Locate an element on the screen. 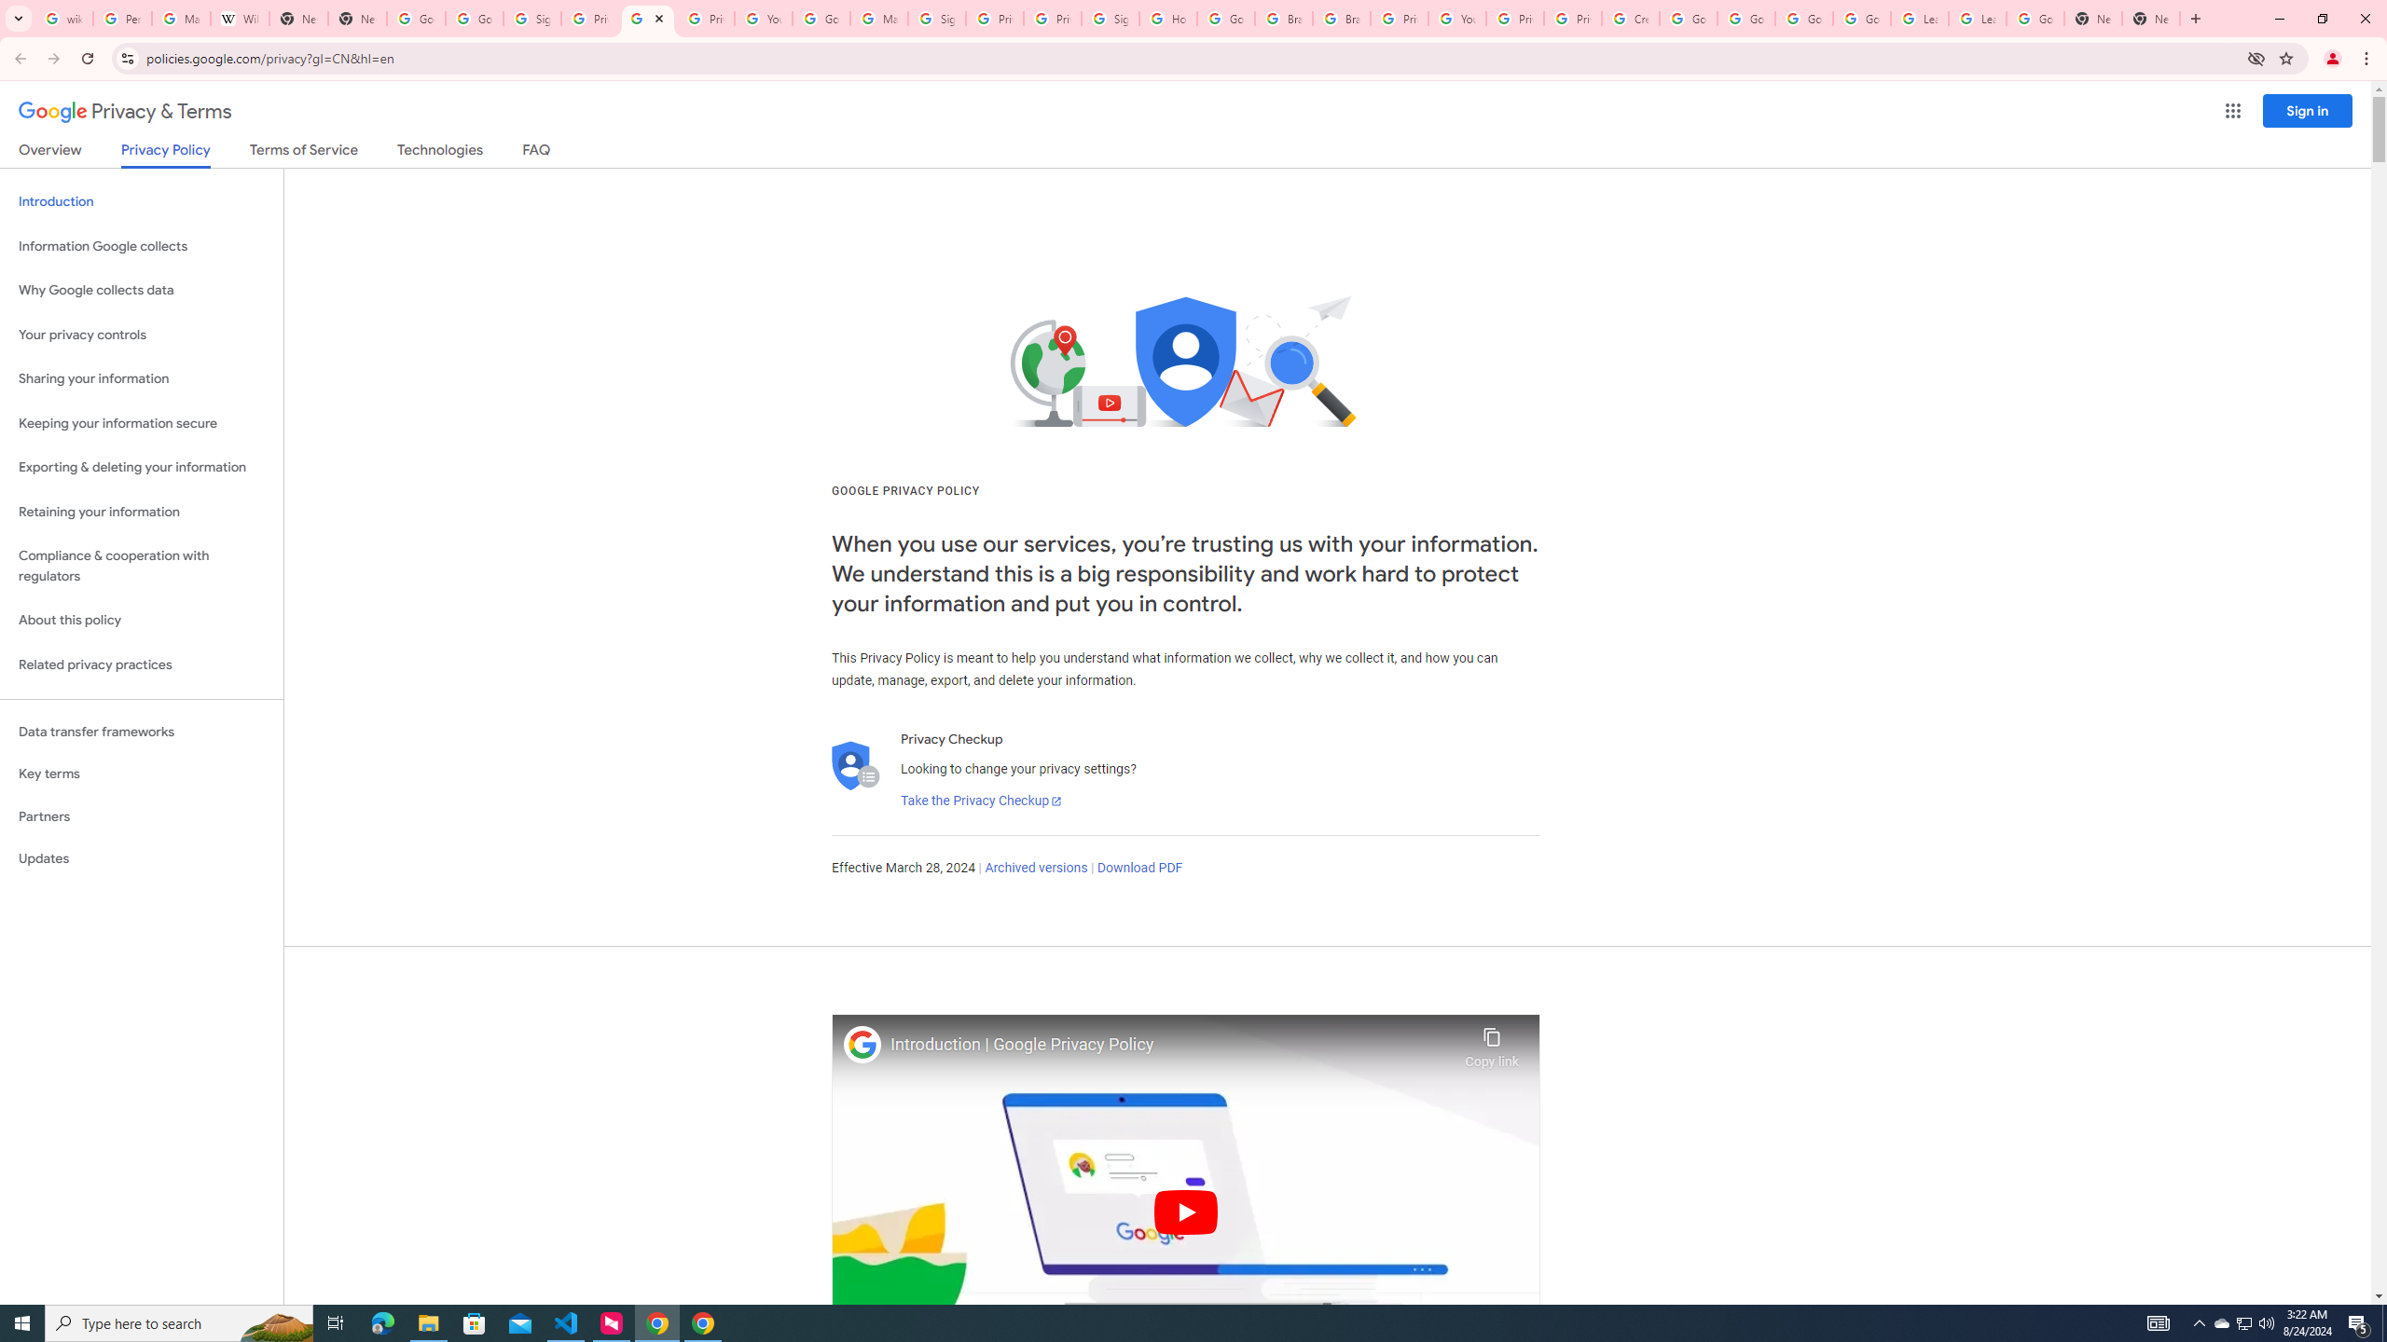 This screenshot has height=1342, width=2387. Brand Resource Center is located at coordinates (1341, 19).